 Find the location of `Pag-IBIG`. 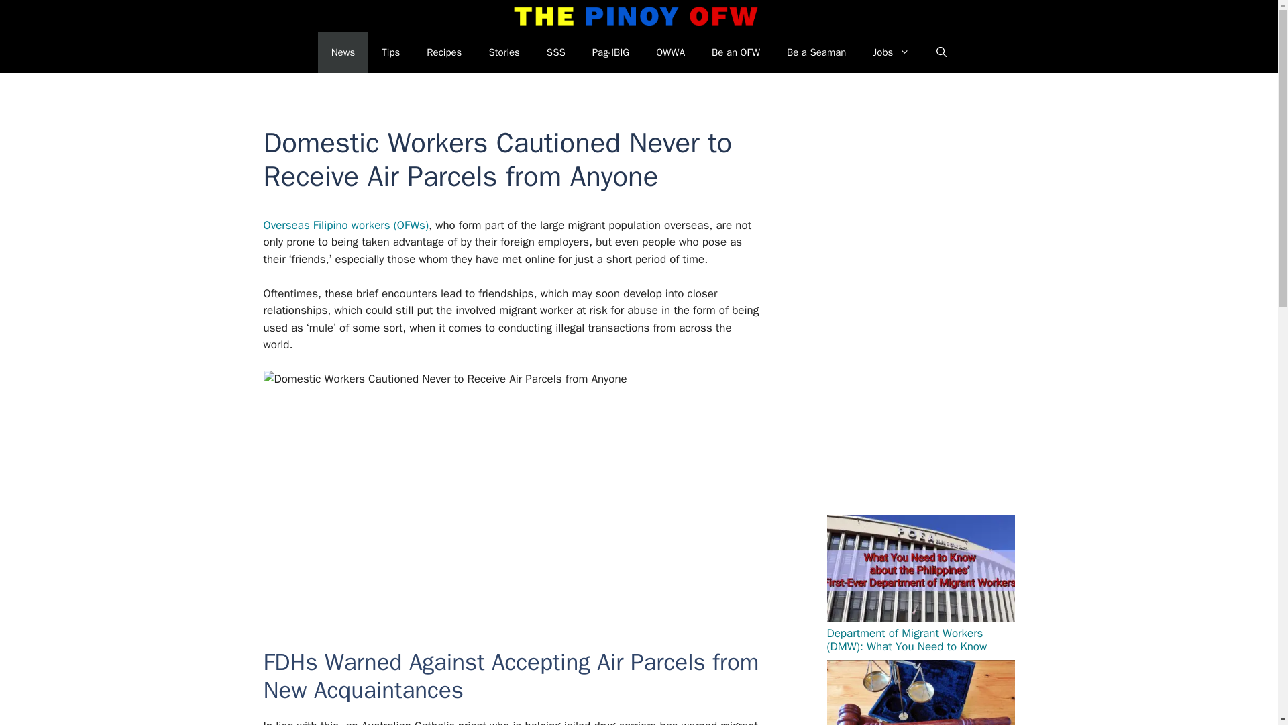

Pag-IBIG is located at coordinates (610, 52).